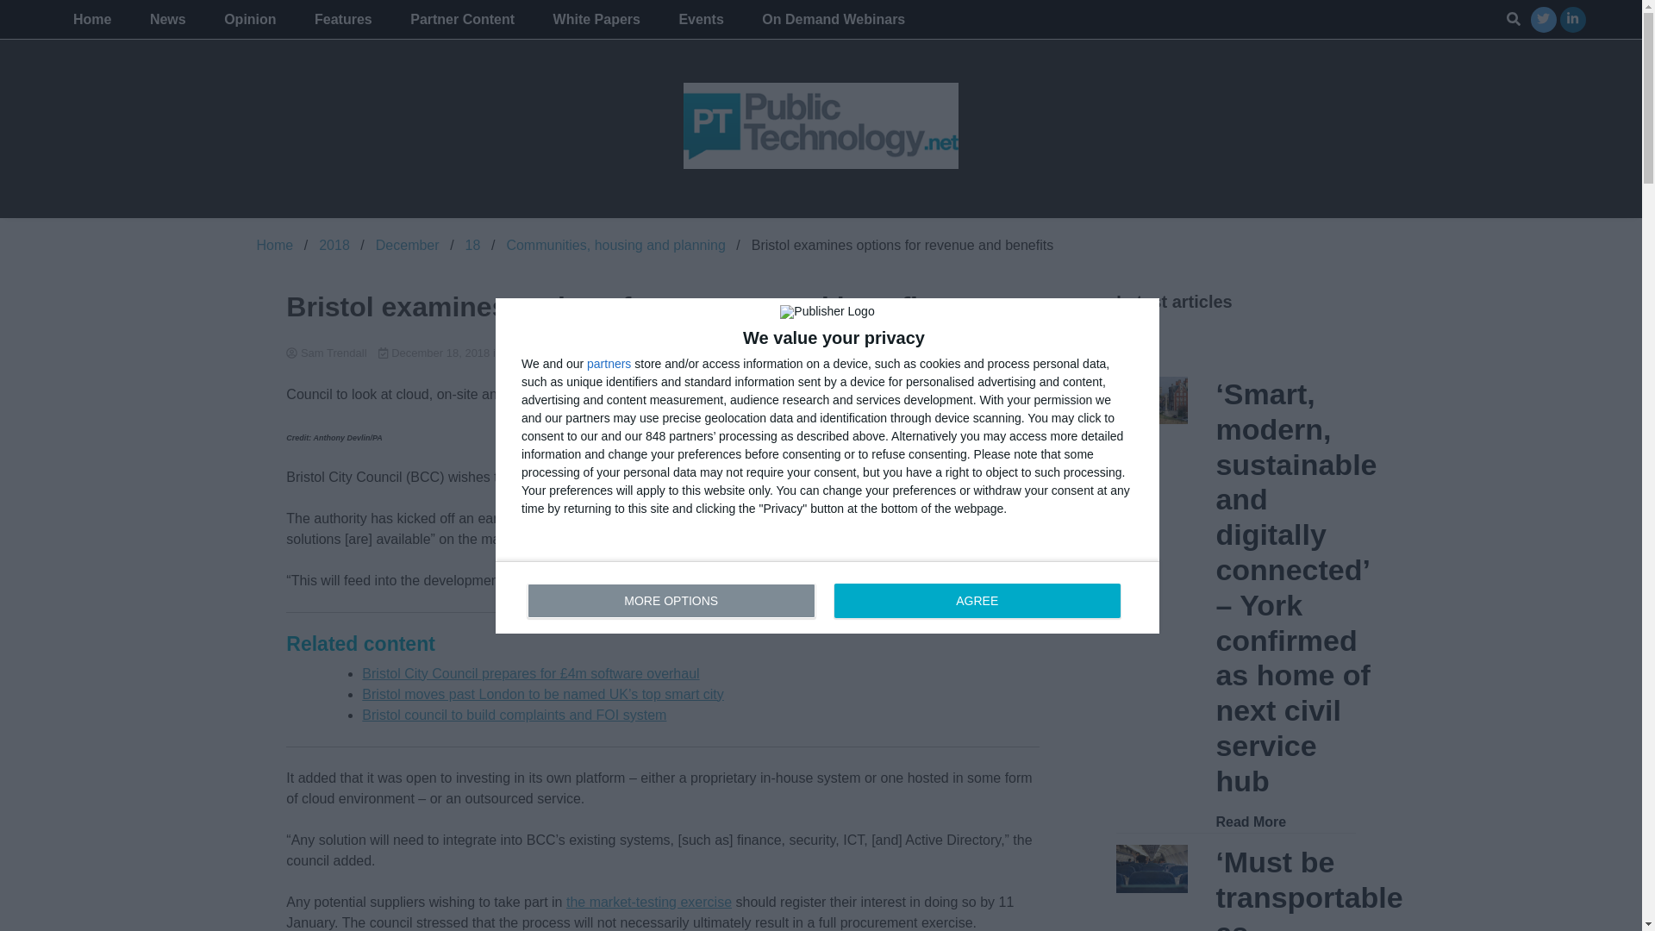 The width and height of the screenshot is (1655, 931). I want to click on Events, so click(700, 19).